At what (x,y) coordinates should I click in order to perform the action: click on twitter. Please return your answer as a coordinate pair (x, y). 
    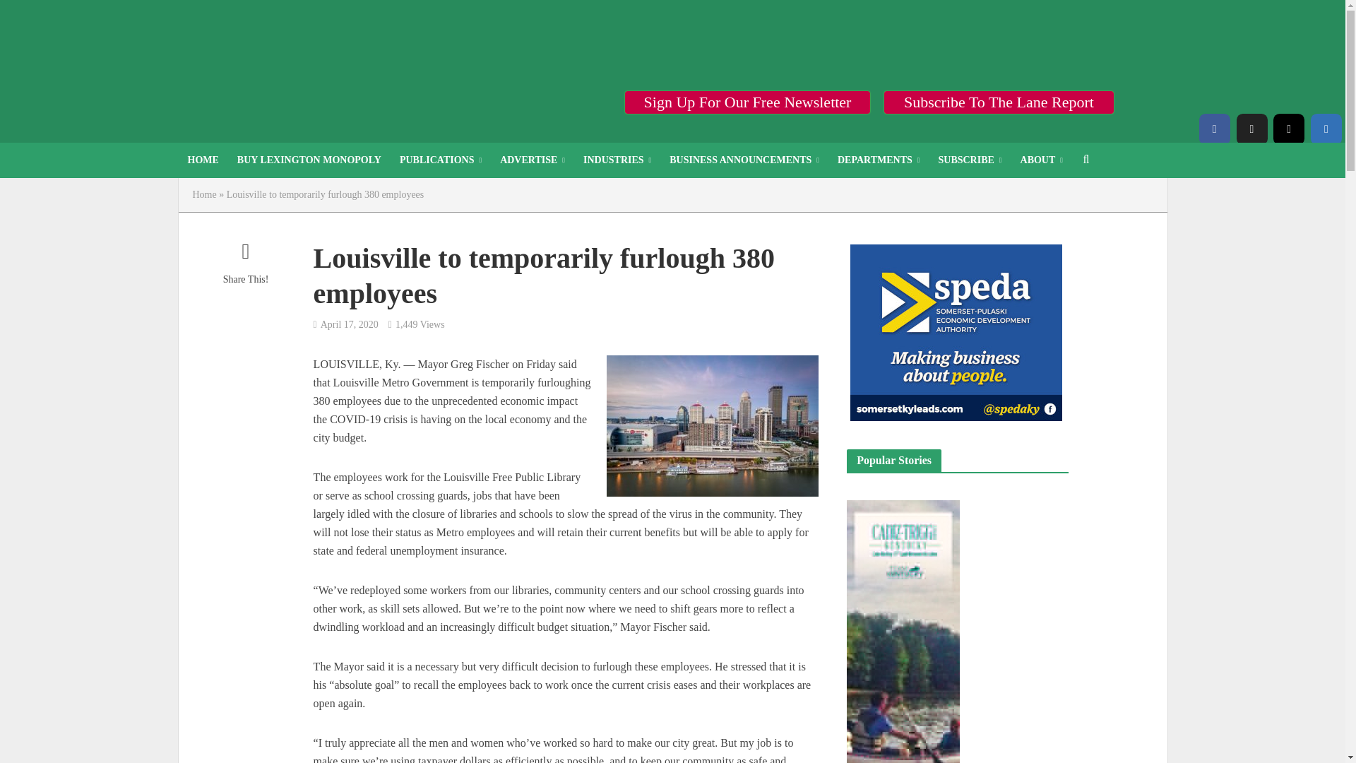
    Looking at the image, I should click on (1251, 129).